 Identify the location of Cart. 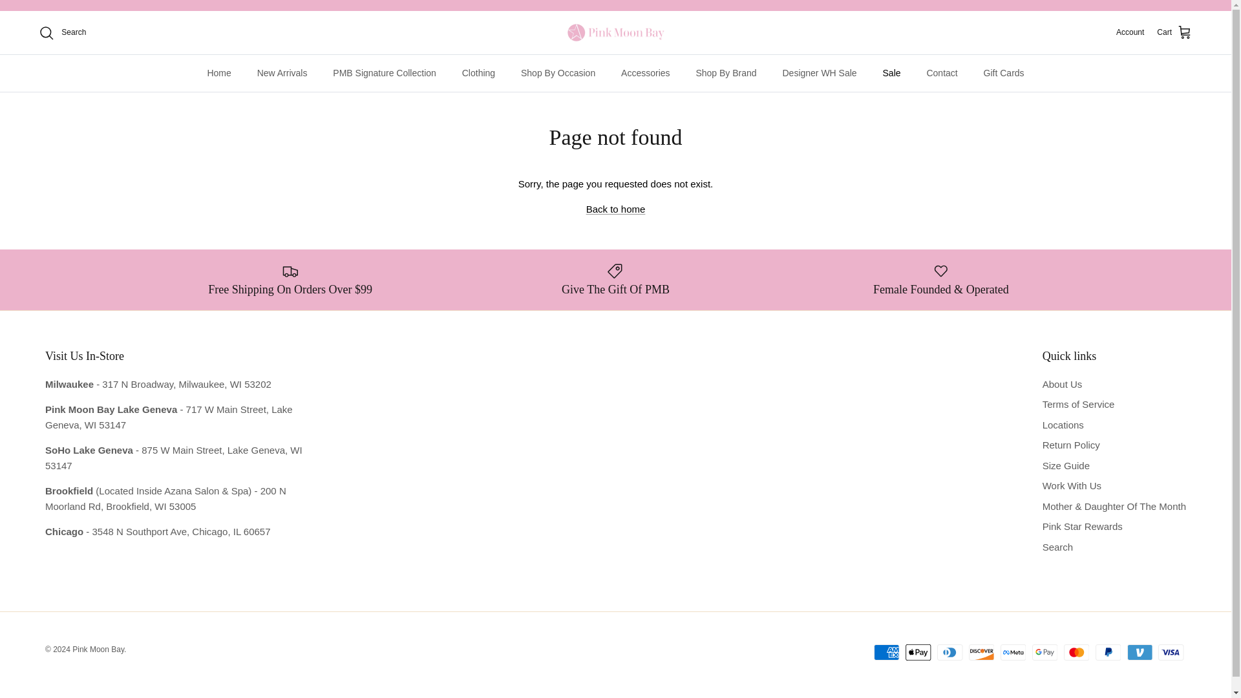
(1174, 32).